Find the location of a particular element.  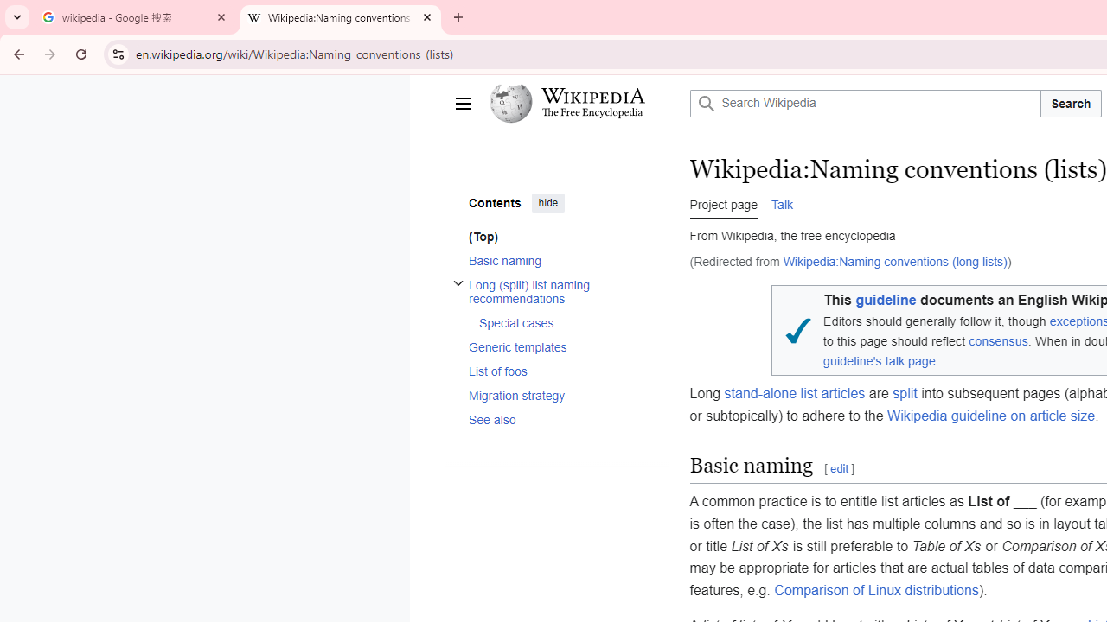

split is located at coordinates (905, 394).